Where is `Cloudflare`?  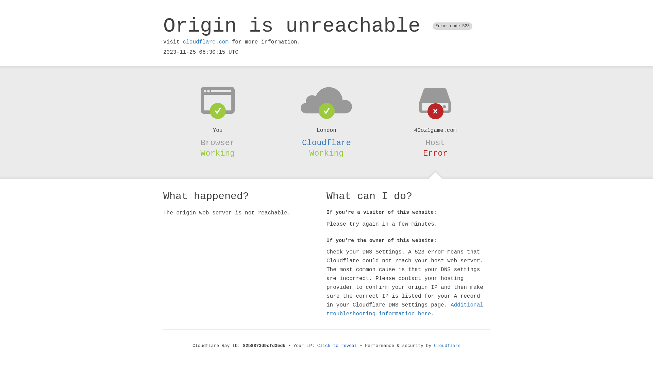
Cloudflare is located at coordinates (326, 143).